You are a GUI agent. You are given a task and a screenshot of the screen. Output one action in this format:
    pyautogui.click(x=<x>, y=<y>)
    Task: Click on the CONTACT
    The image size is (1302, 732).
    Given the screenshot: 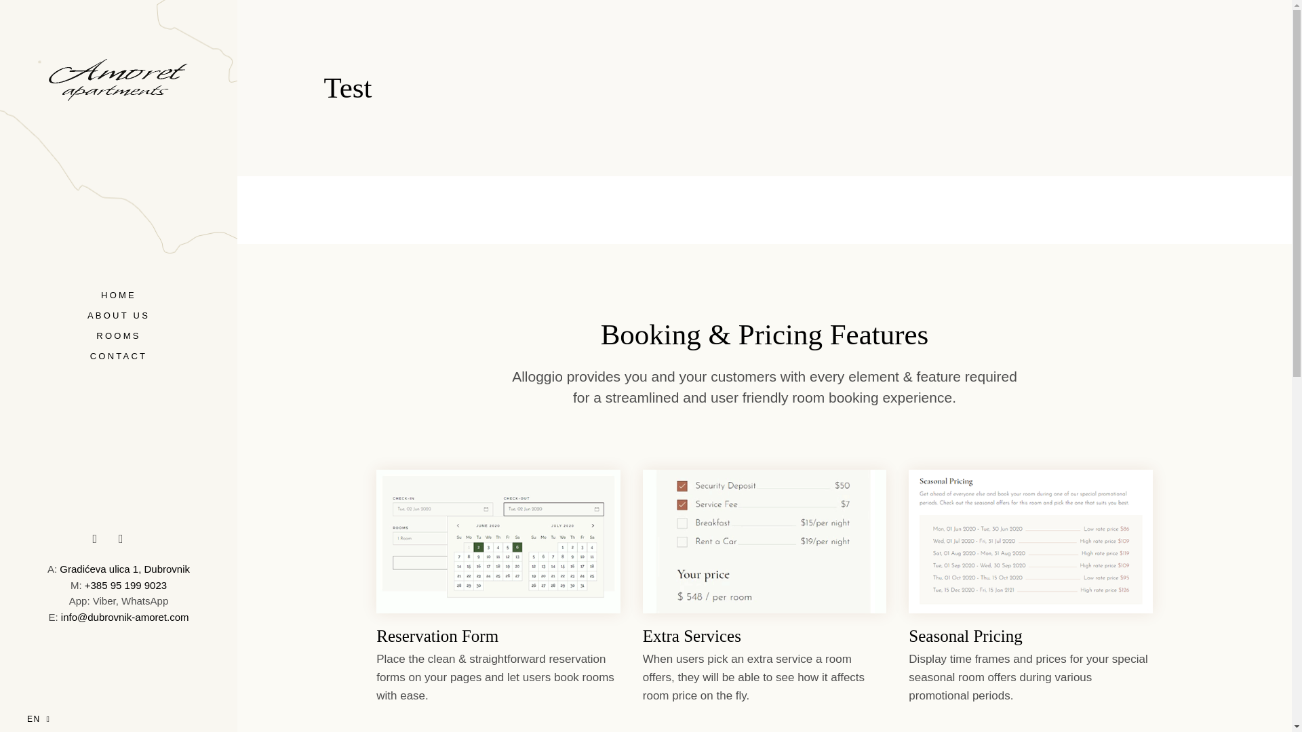 What is the action you would take?
    pyautogui.click(x=119, y=357)
    